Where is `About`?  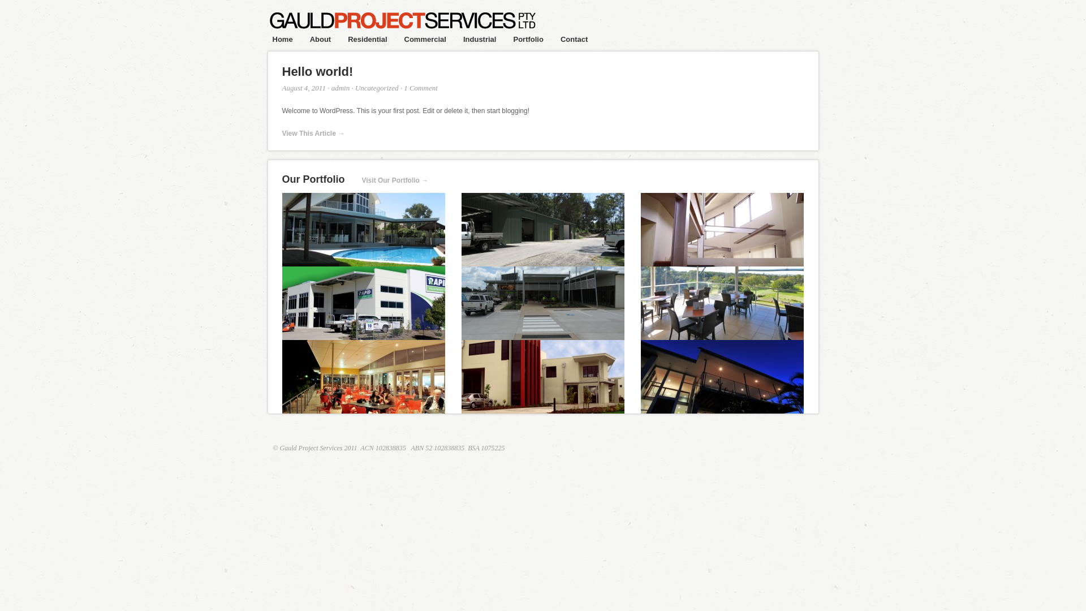 About is located at coordinates (321, 40).